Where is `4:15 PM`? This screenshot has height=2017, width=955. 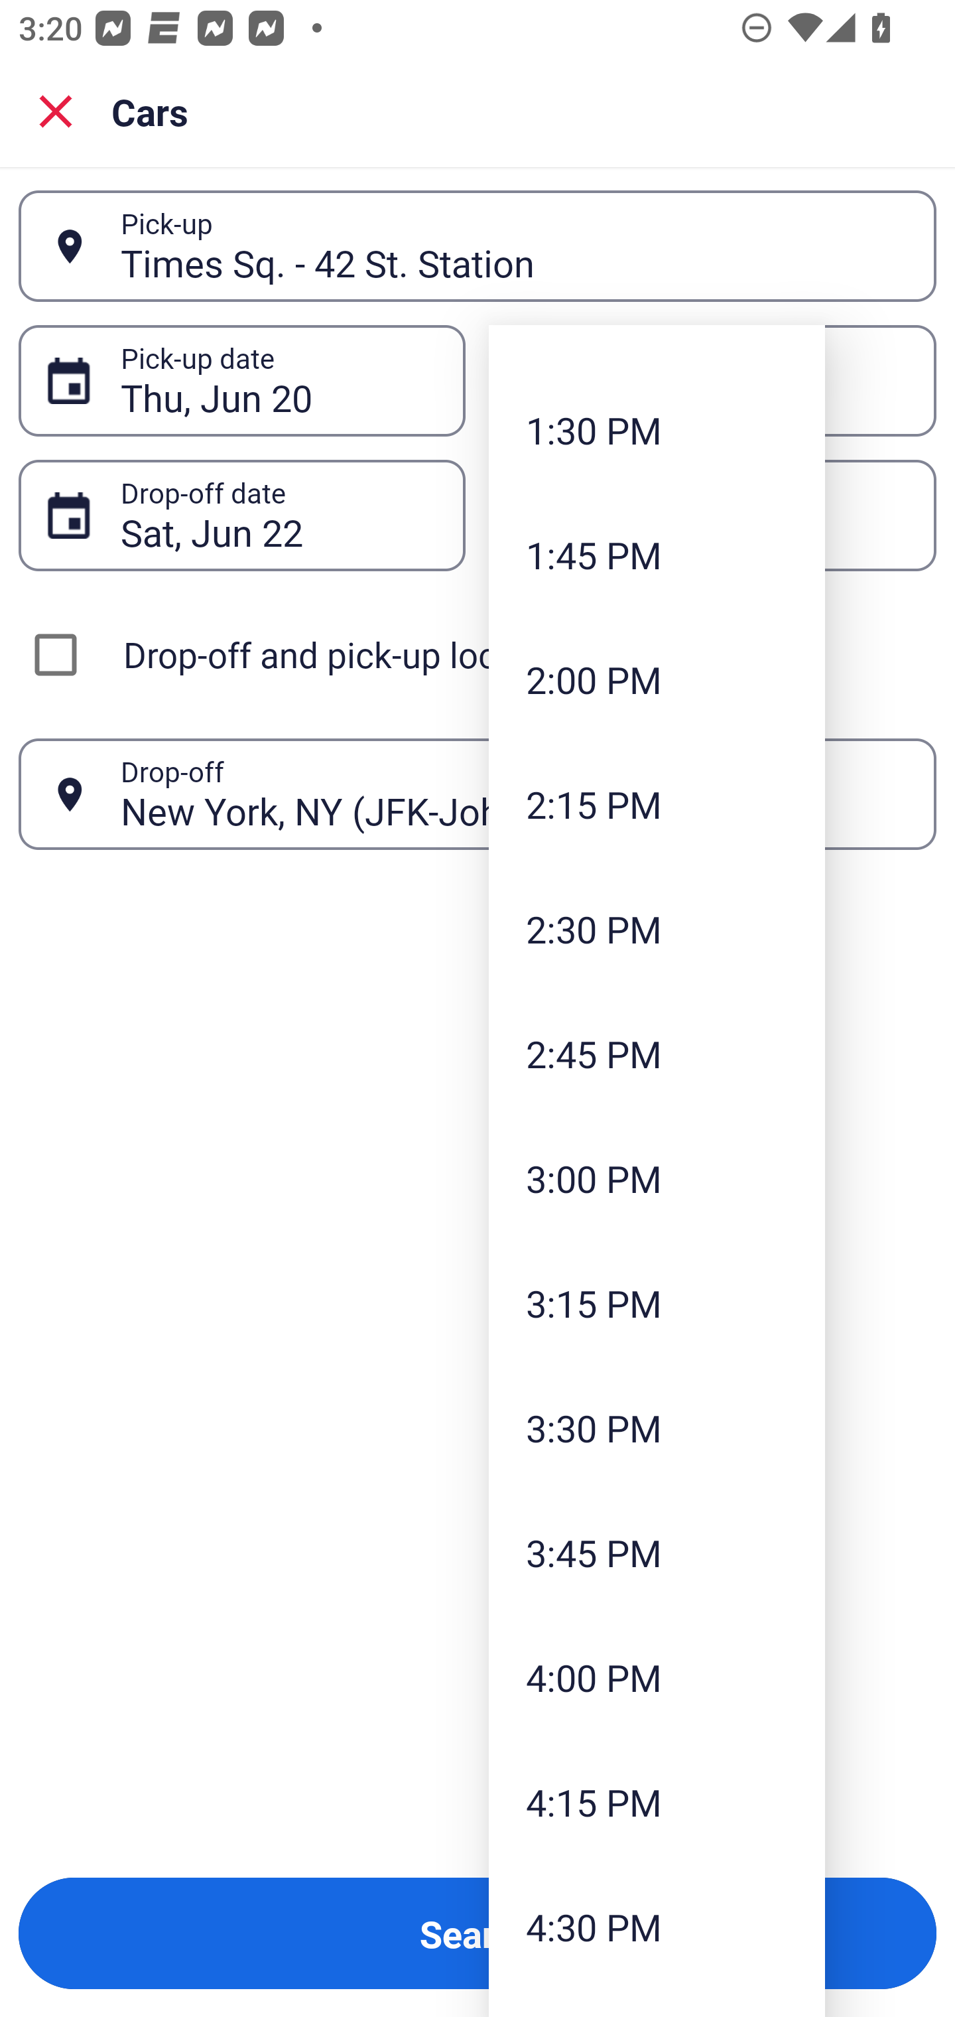 4:15 PM is located at coordinates (657, 1801).